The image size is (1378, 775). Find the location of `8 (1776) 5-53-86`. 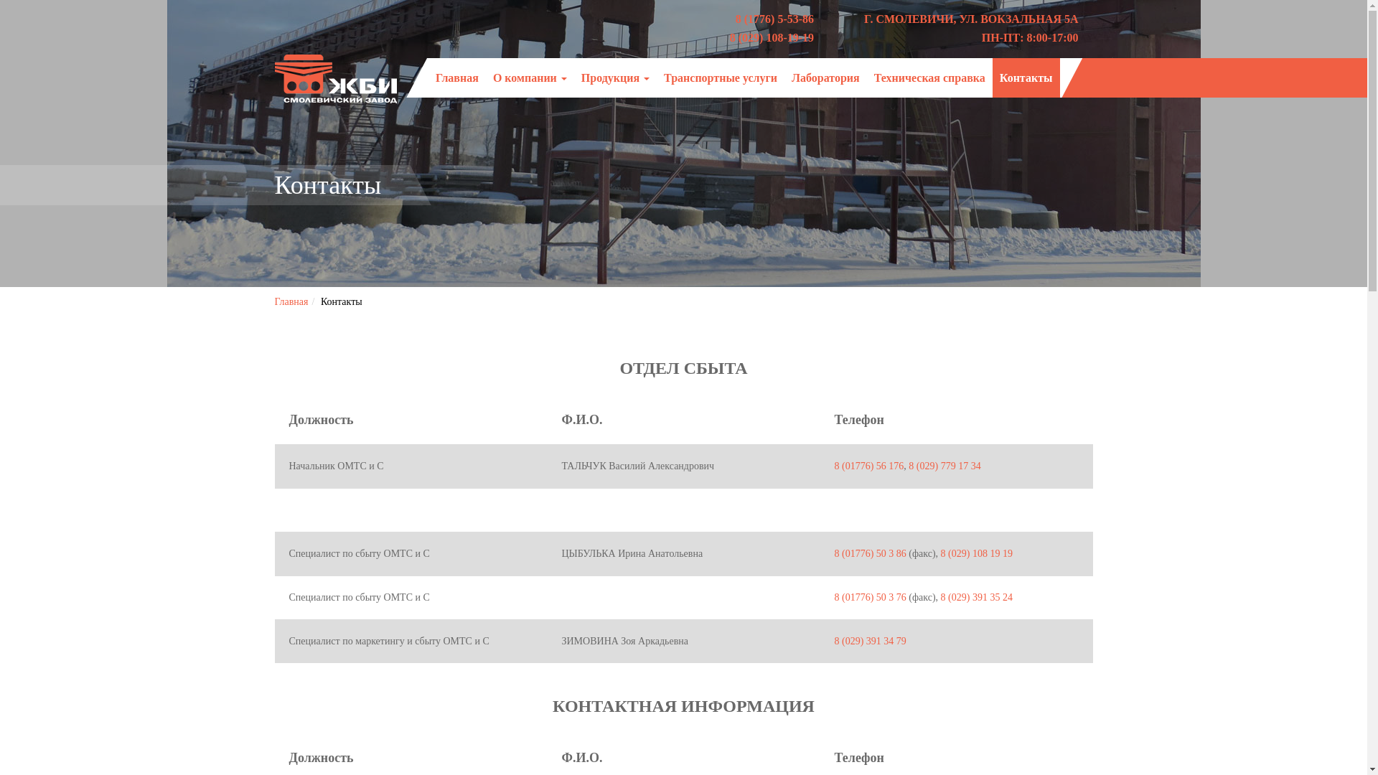

8 (1776) 5-53-86 is located at coordinates (775, 19).